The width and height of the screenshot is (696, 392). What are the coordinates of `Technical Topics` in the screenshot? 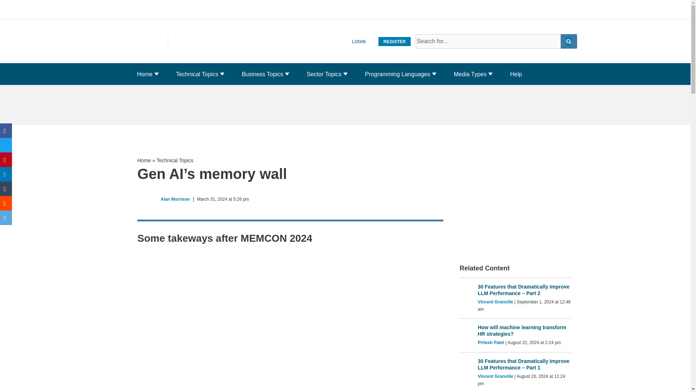 It's located at (197, 74).